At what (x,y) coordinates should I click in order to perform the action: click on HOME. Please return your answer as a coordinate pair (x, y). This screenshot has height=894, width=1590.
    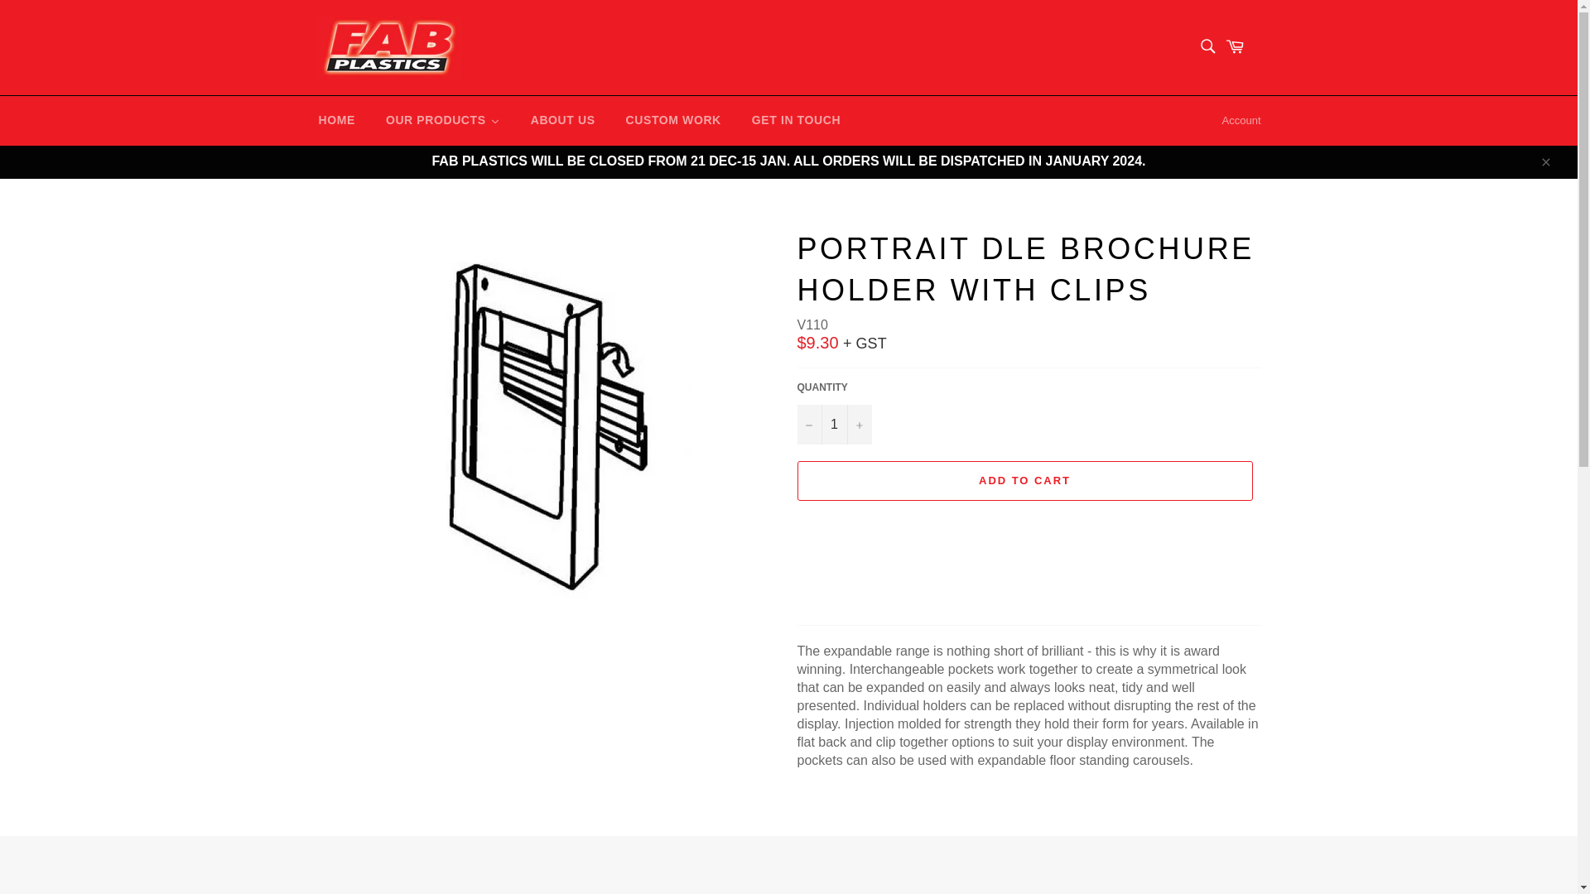
    Looking at the image, I should click on (333, 121).